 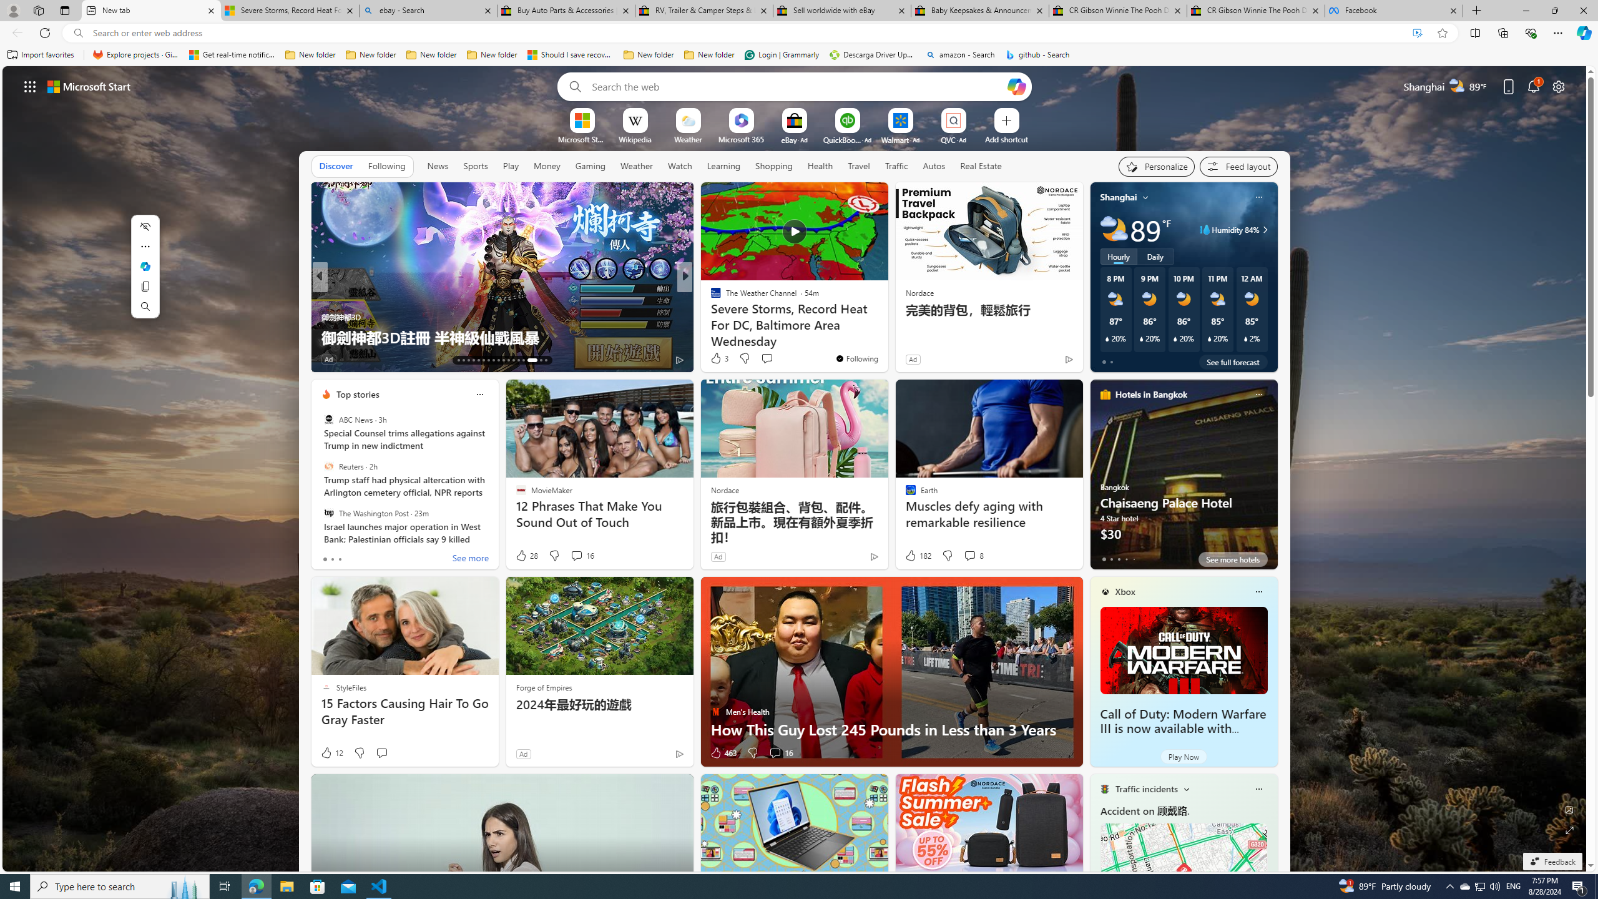 I want to click on Feed settings, so click(x=1238, y=166).